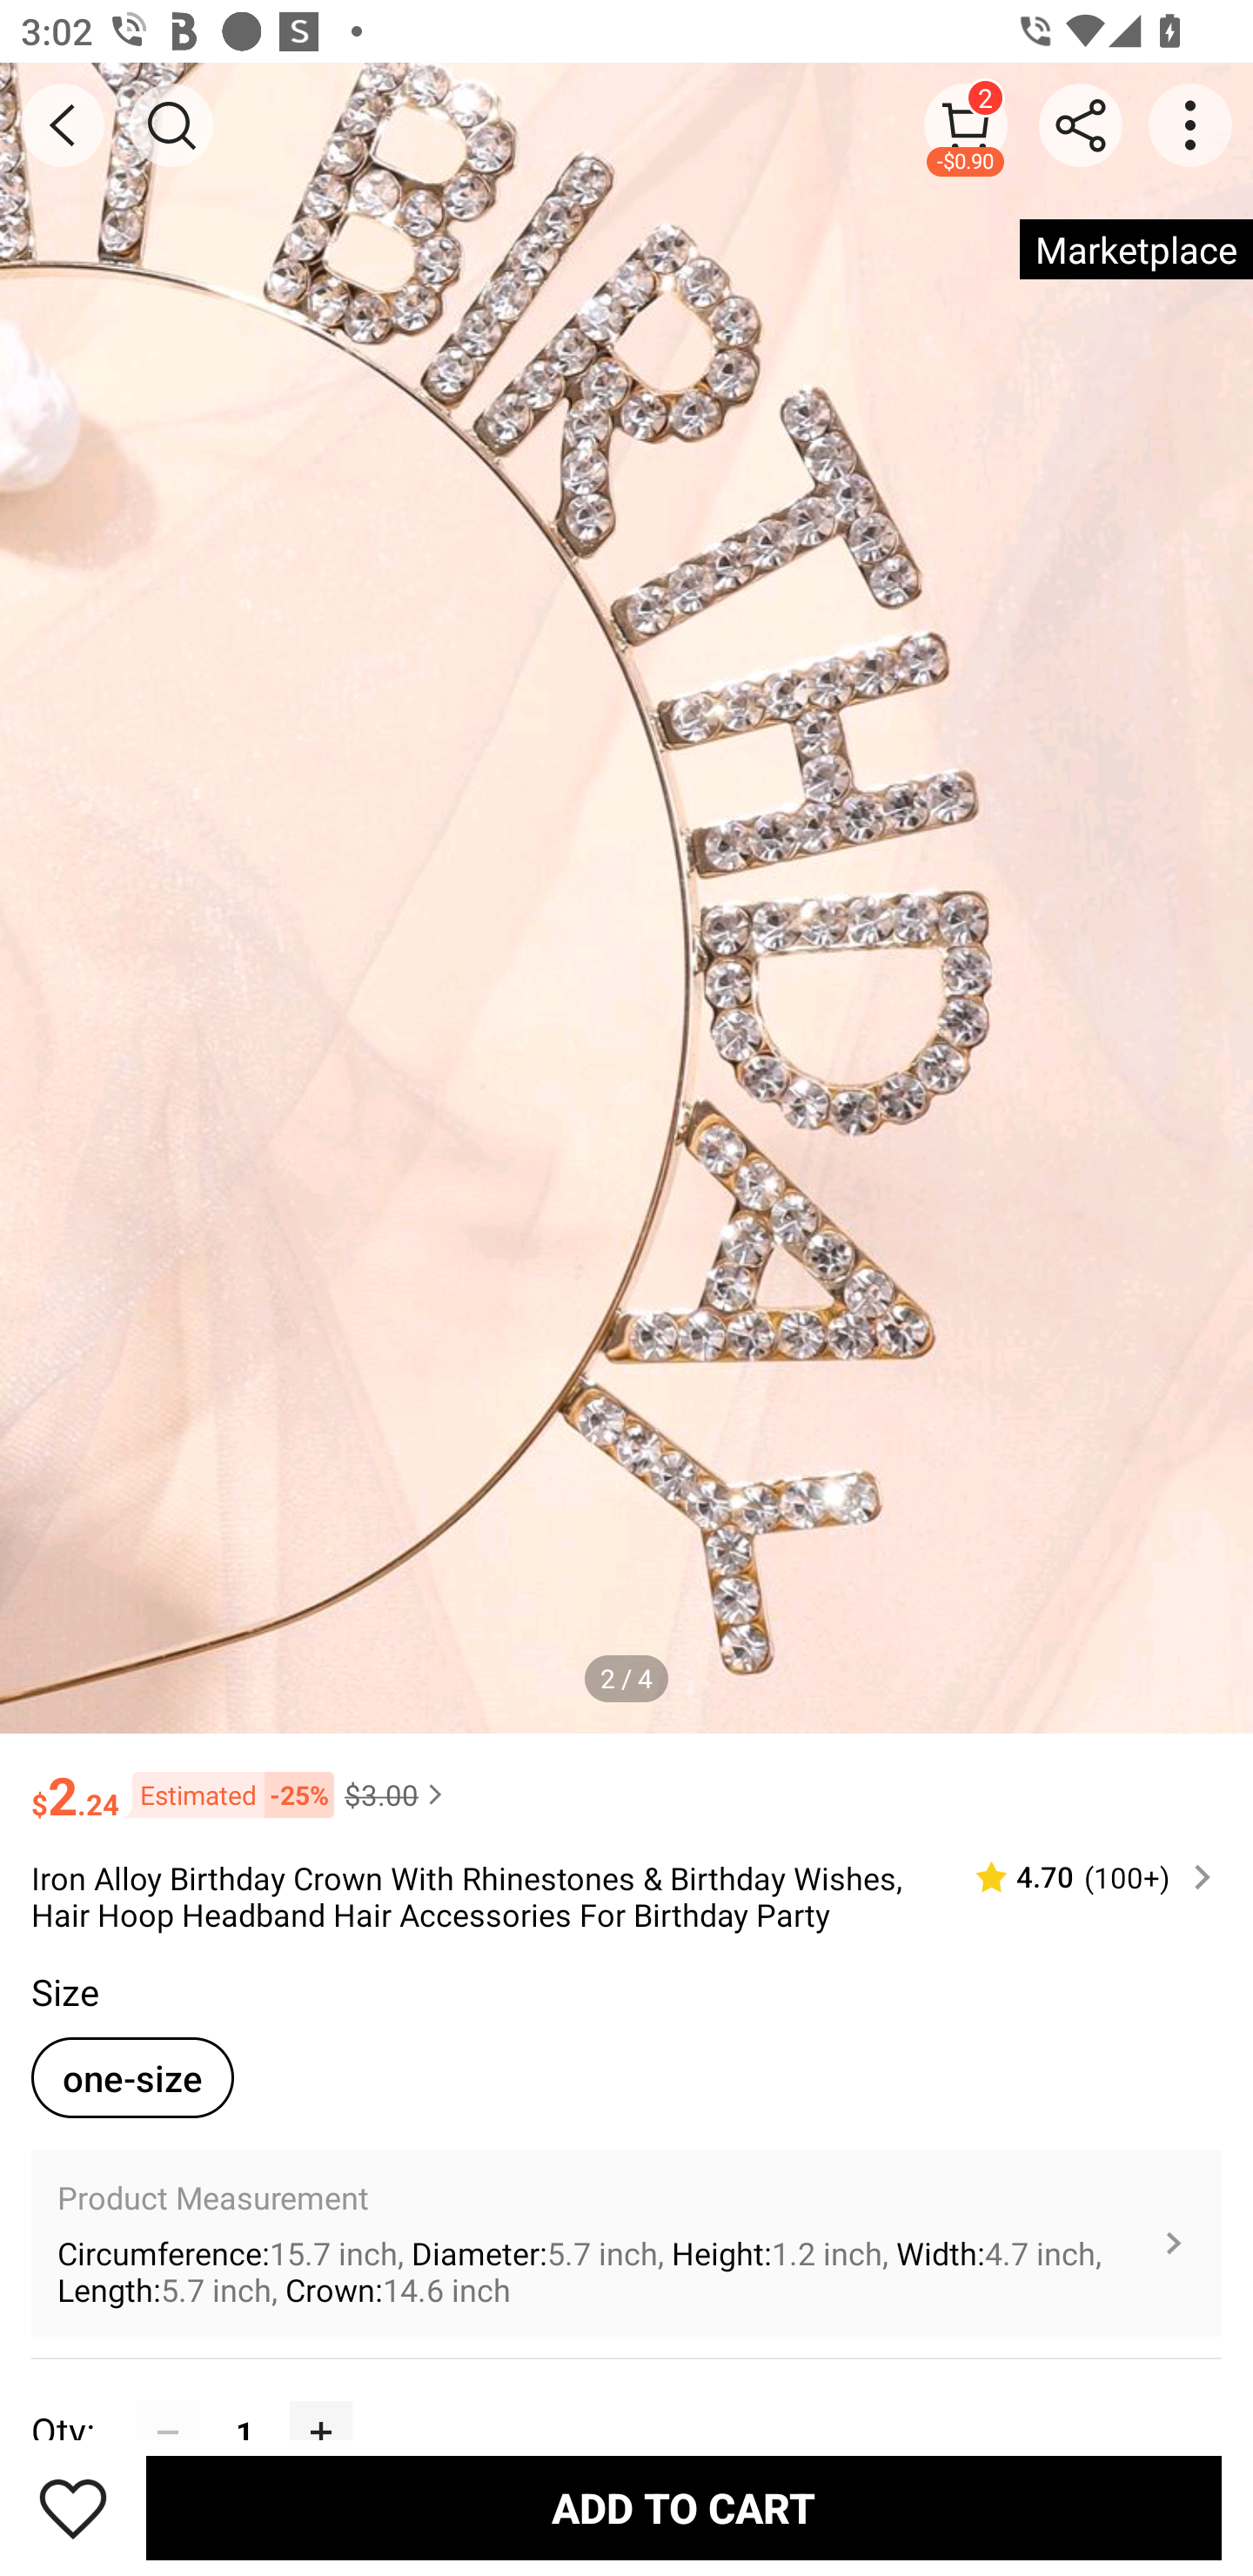 This screenshot has height=2576, width=1253. Describe the element at coordinates (132, 2077) in the screenshot. I see `one-size one-sizeselected option` at that location.